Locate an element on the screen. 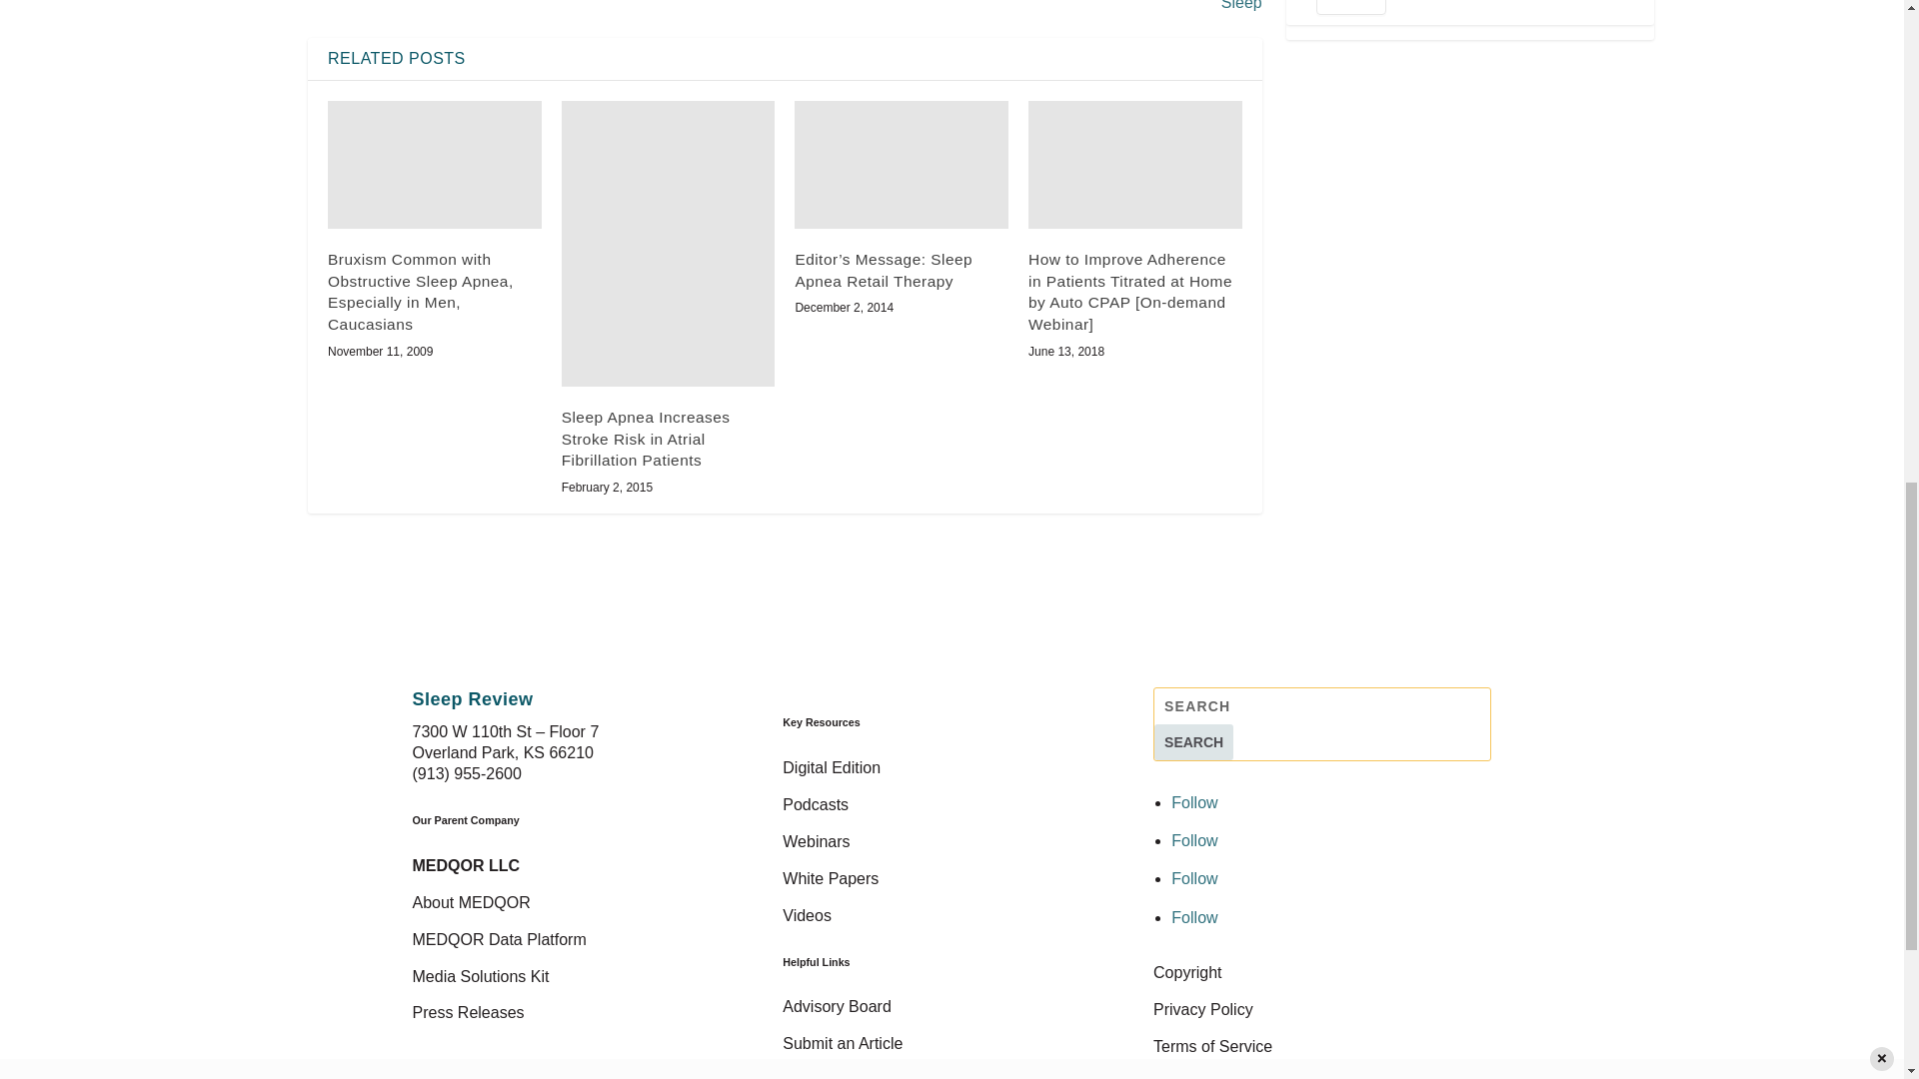  Follow on Youtube is located at coordinates (1193, 917).